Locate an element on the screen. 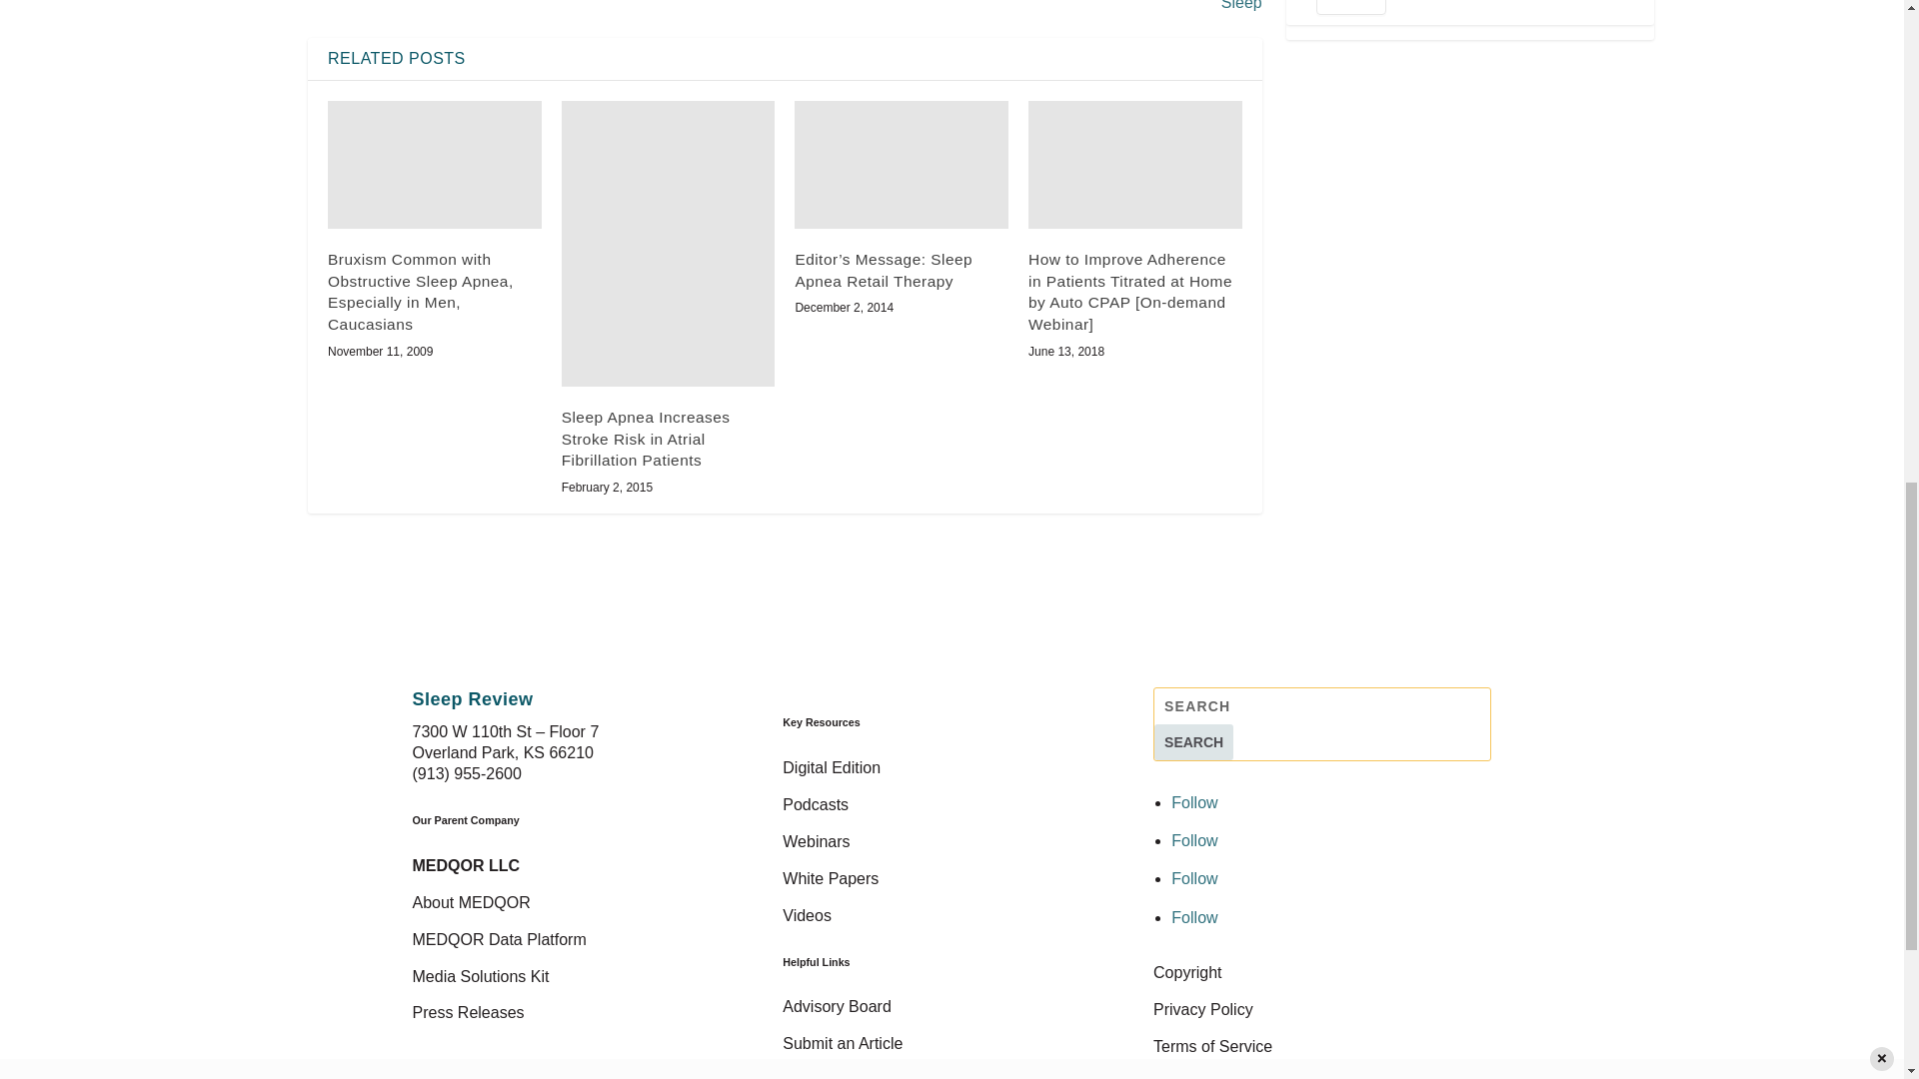  Follow on Youtube is located at coordinates (1193, 917).